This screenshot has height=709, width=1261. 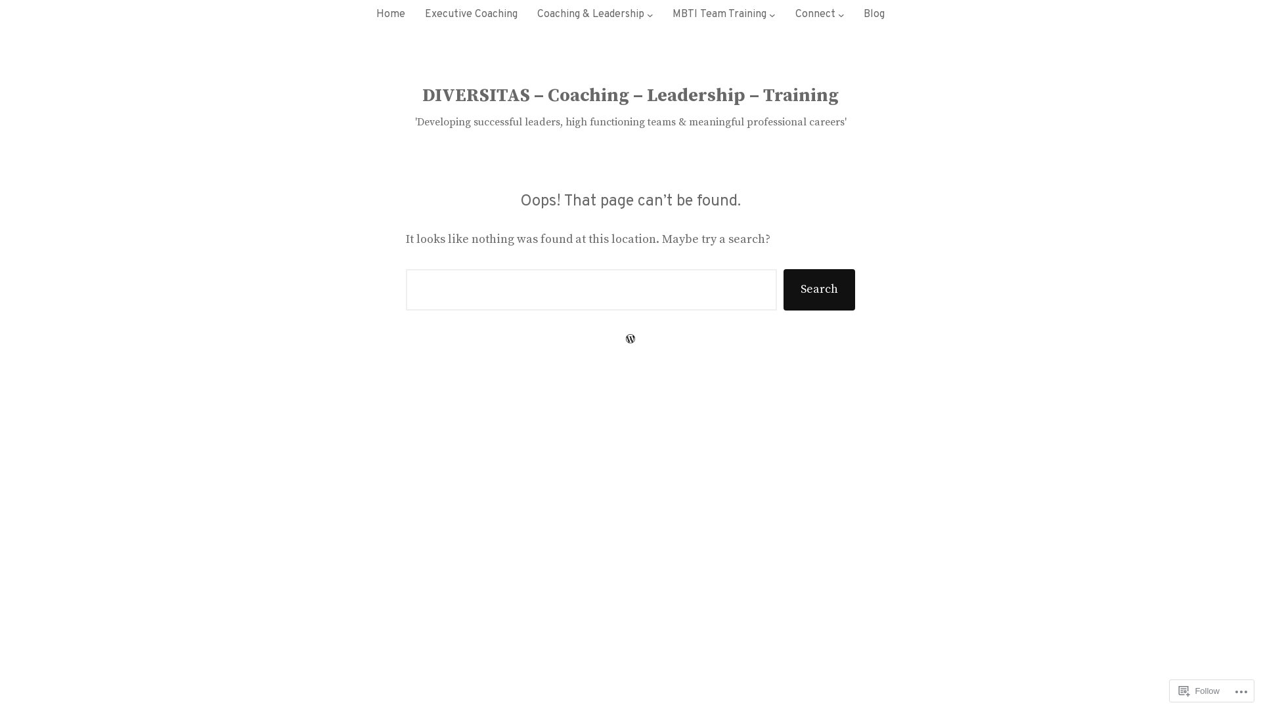 I want to click on Search, so click(x=820, y=290).